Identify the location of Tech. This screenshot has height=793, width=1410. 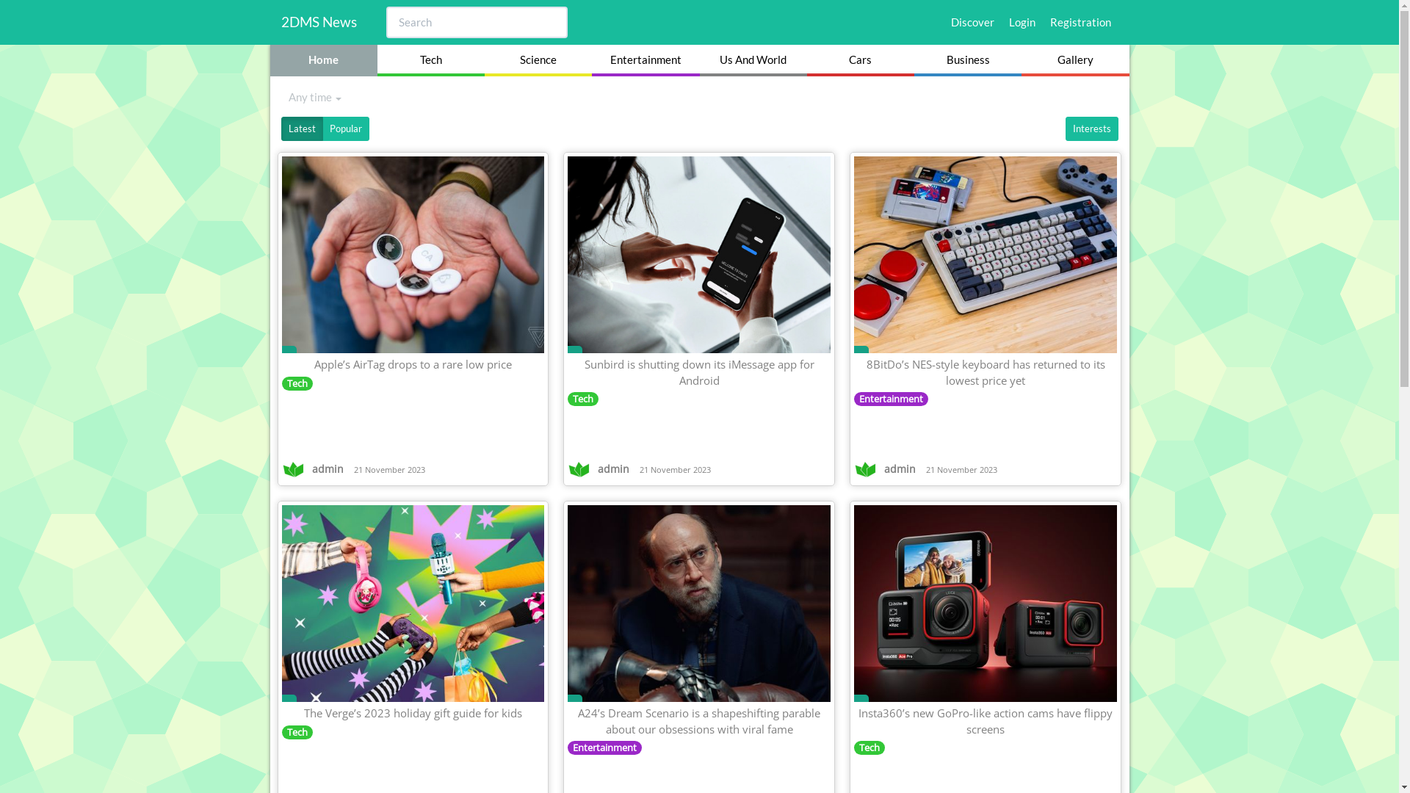
(869, 747).